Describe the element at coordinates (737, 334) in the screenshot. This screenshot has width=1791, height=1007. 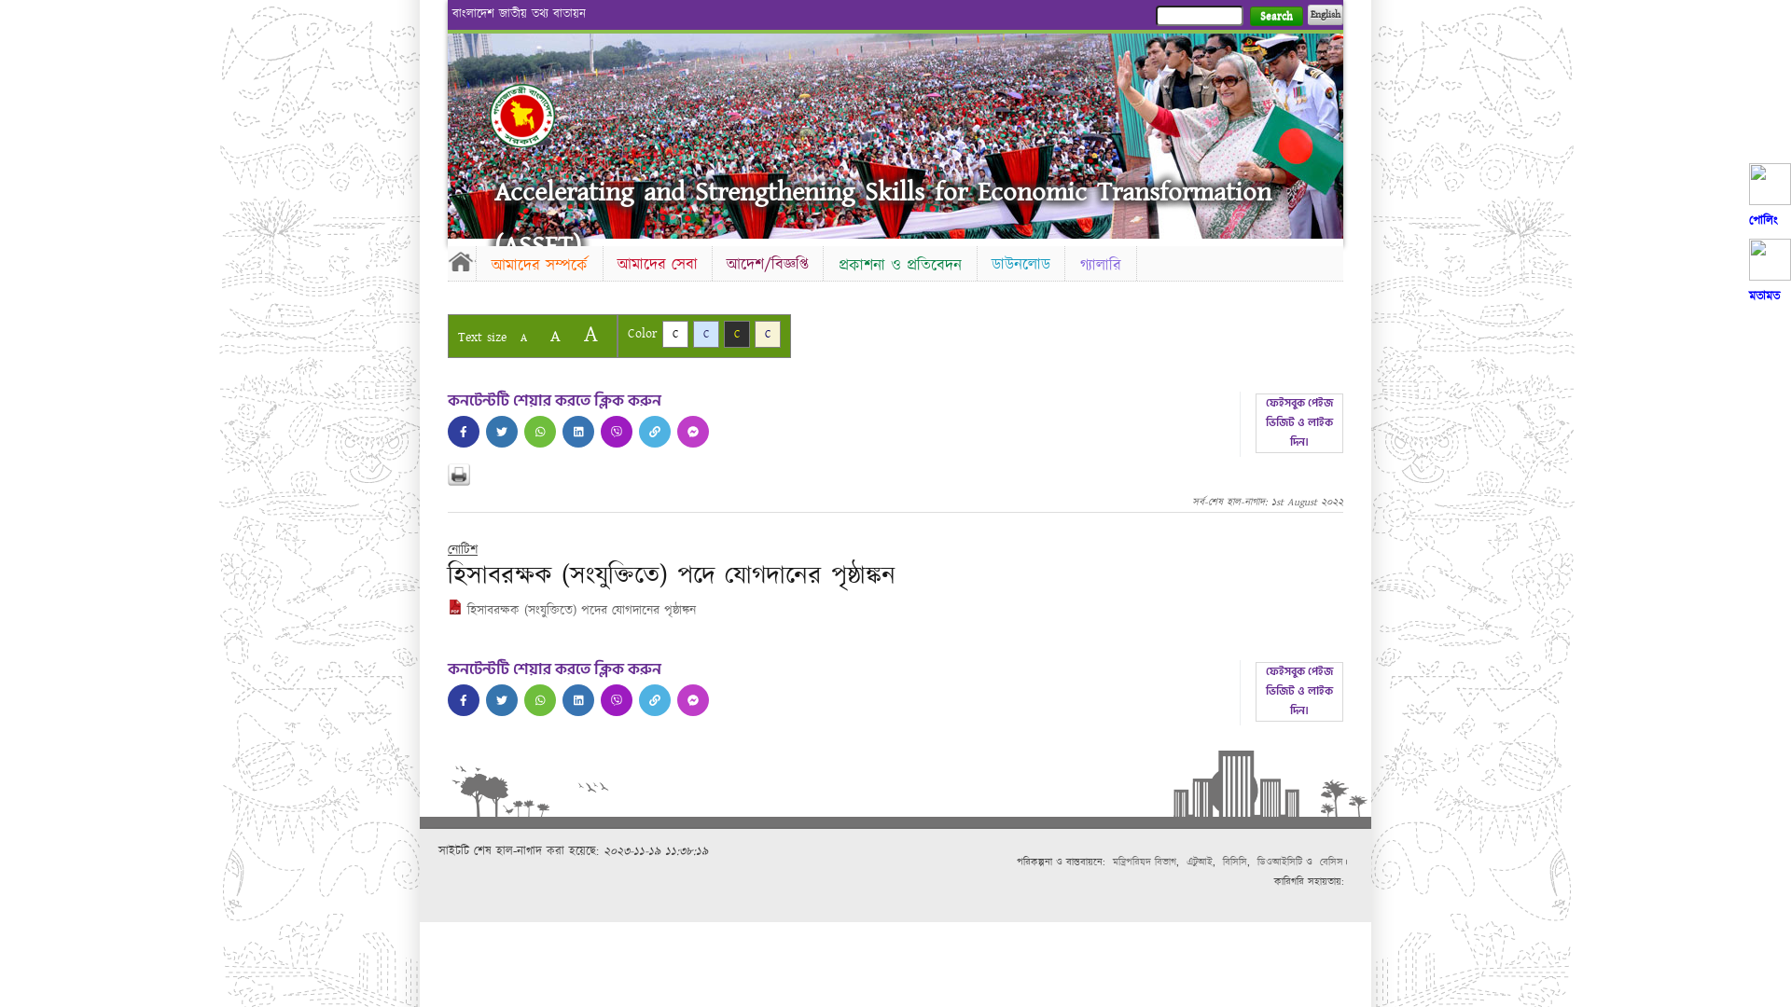
I see `C` at that location.